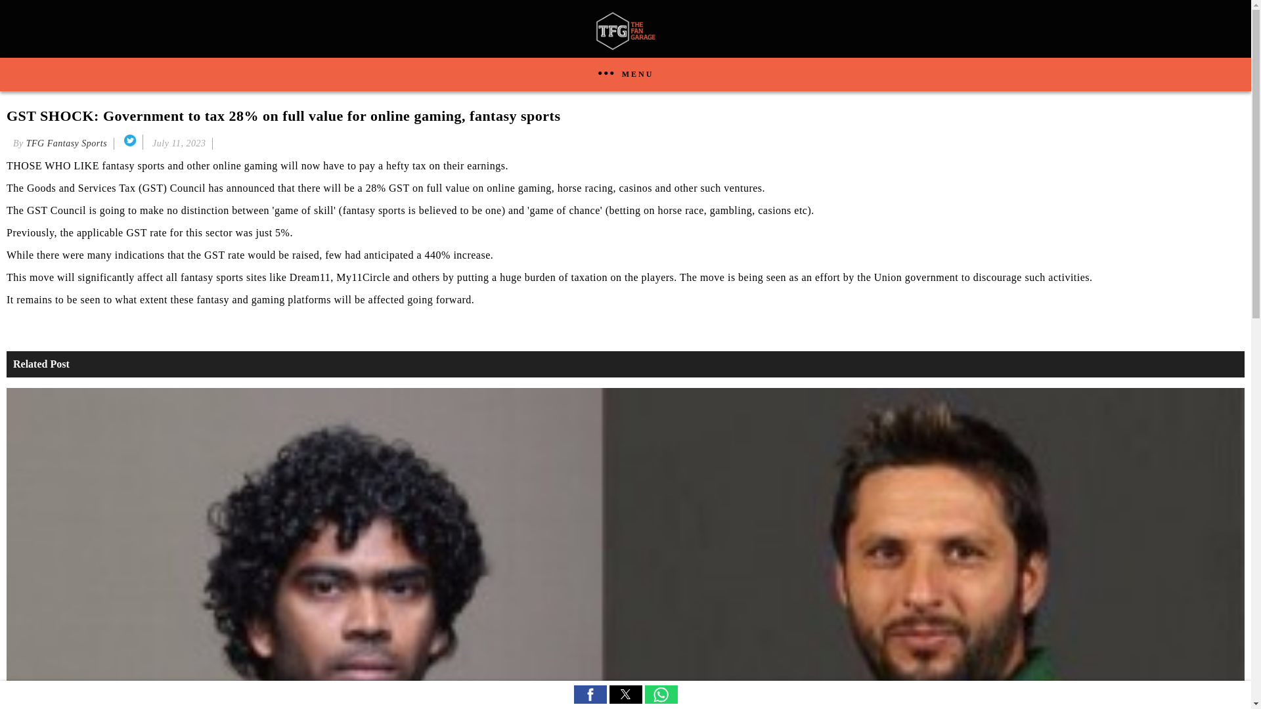  Describe the element at coordinates (67, 143) in the screenshot. I see `TFG Fantasy Sports` at that location.